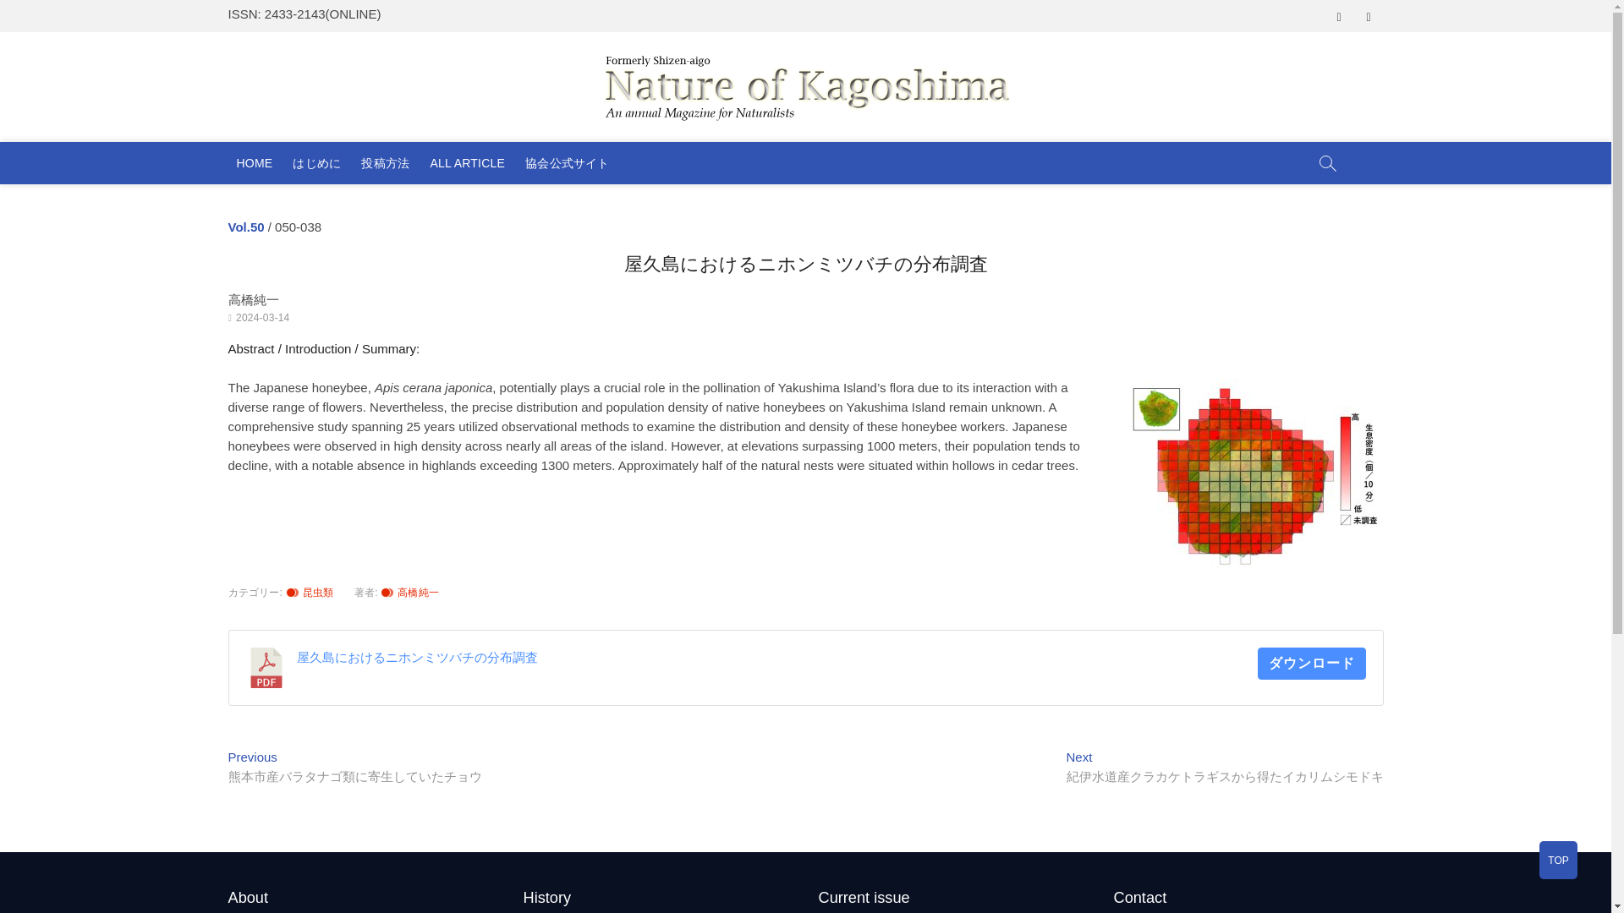  What do you see at coordinates (262, 318) in the screenshot?
I see `2024-03-14` at bounding box center [262, 318].